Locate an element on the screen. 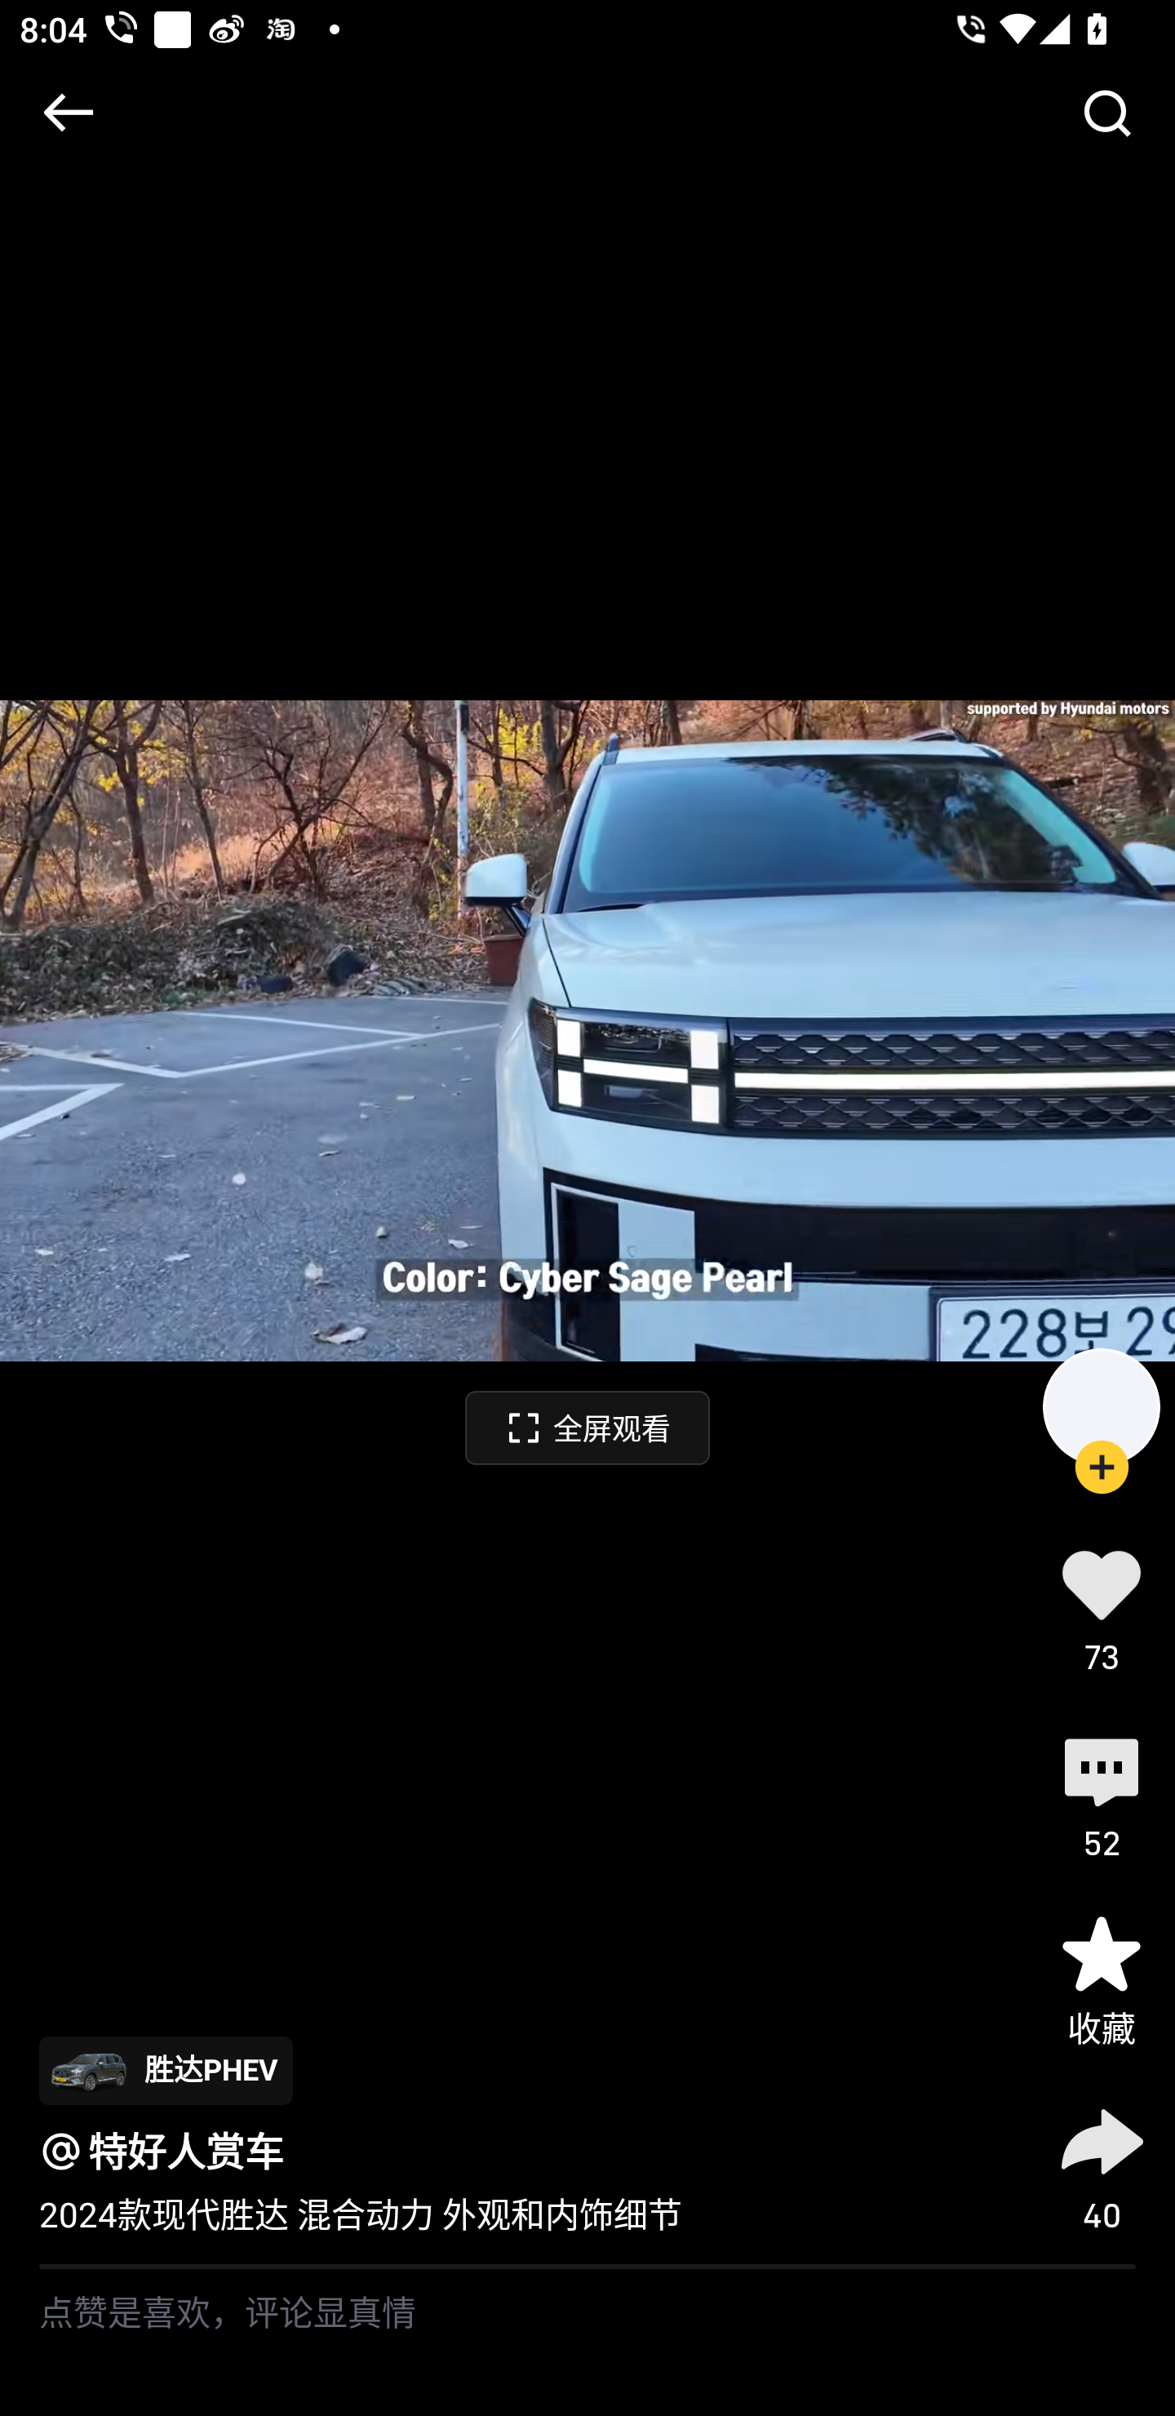 This screenshot has height=2416, width=1175.  is located at coordinates (1106, 113).